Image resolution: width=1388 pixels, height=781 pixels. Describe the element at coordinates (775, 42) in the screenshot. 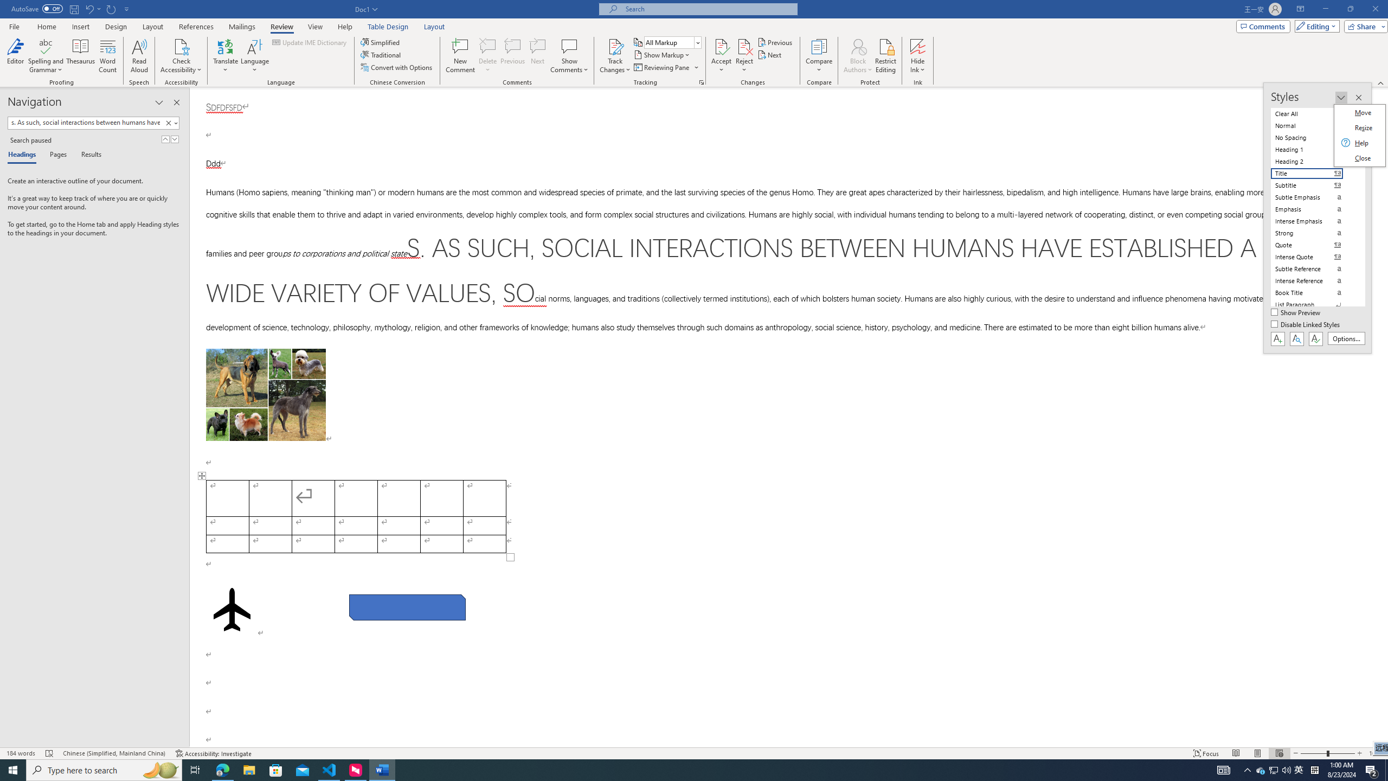

I see `Previous` at that location.